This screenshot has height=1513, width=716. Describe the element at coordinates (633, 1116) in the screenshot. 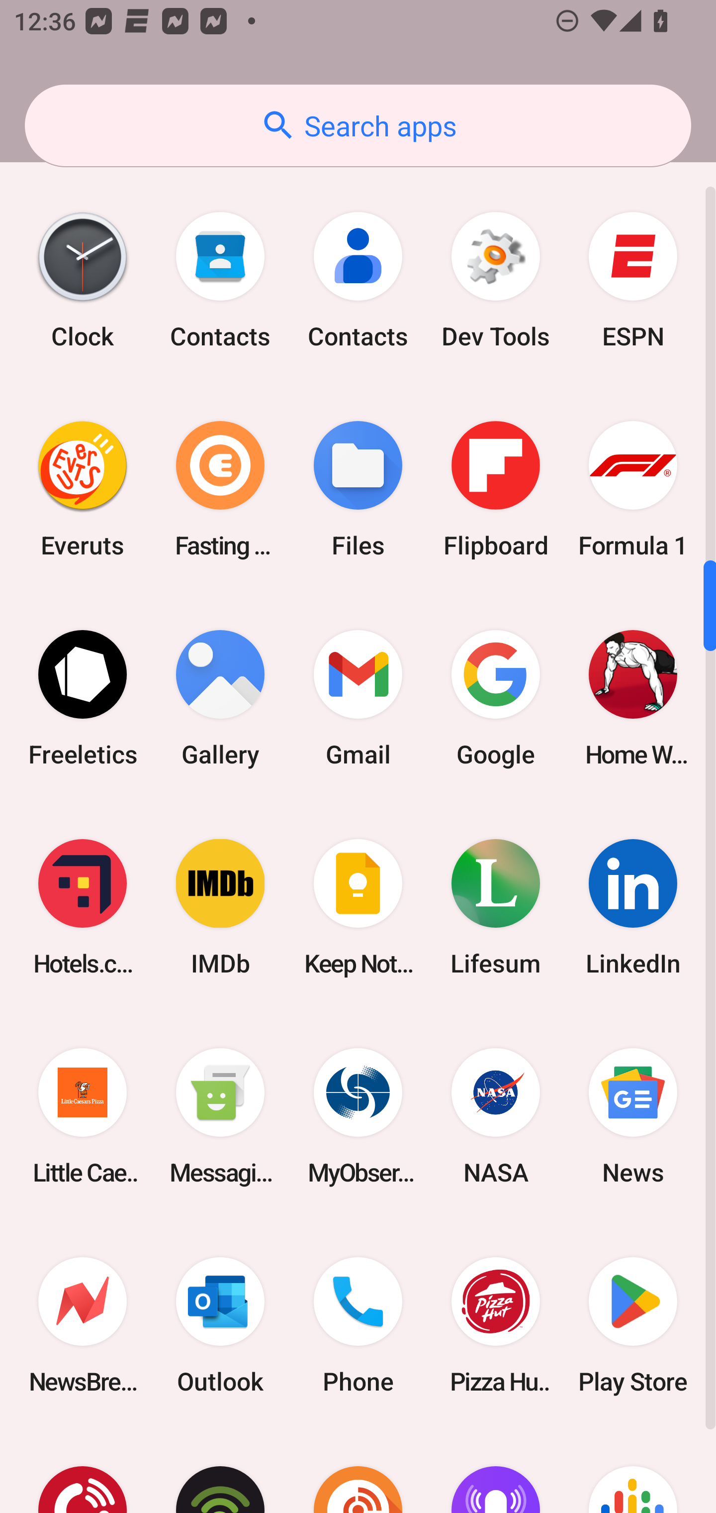

I see `News` at that location.